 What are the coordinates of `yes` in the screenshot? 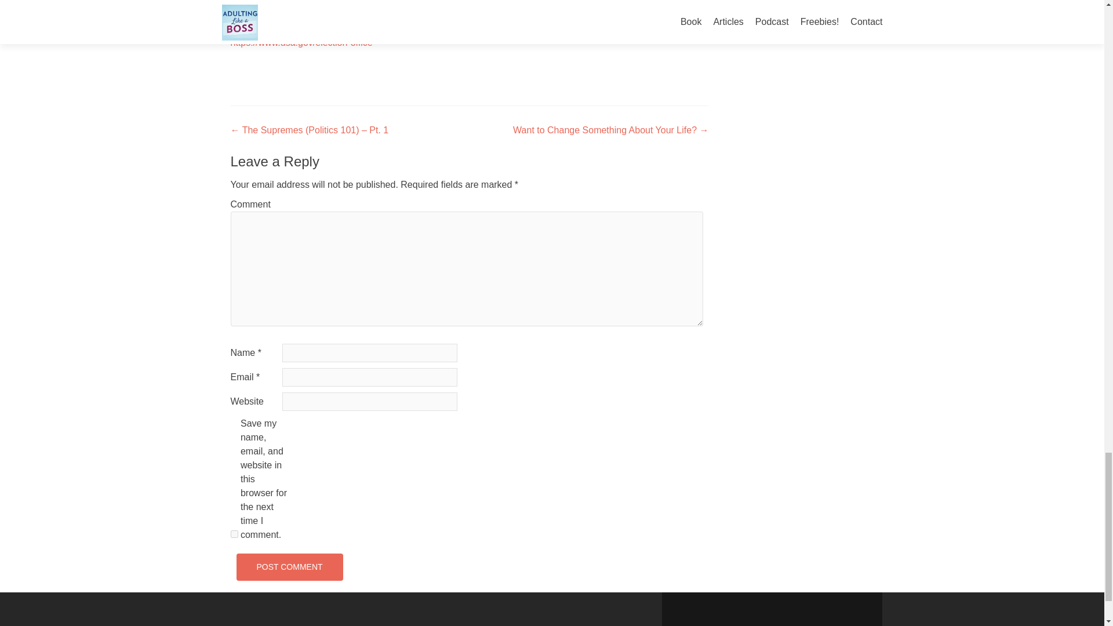 It's located at (234, 533).